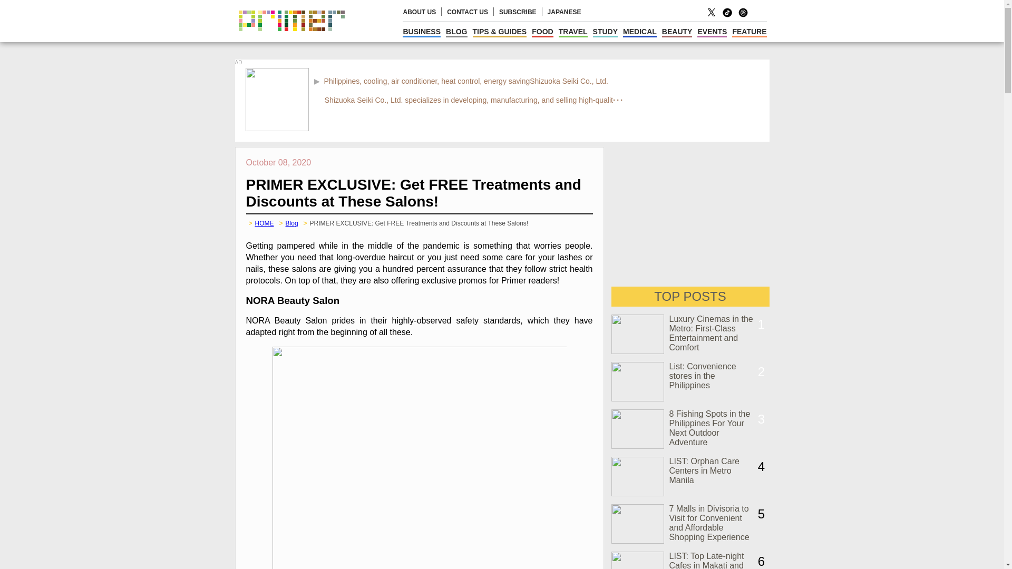 This screenshot has width=1012, height=569. I want to click on TikTok, so click(727, 16).